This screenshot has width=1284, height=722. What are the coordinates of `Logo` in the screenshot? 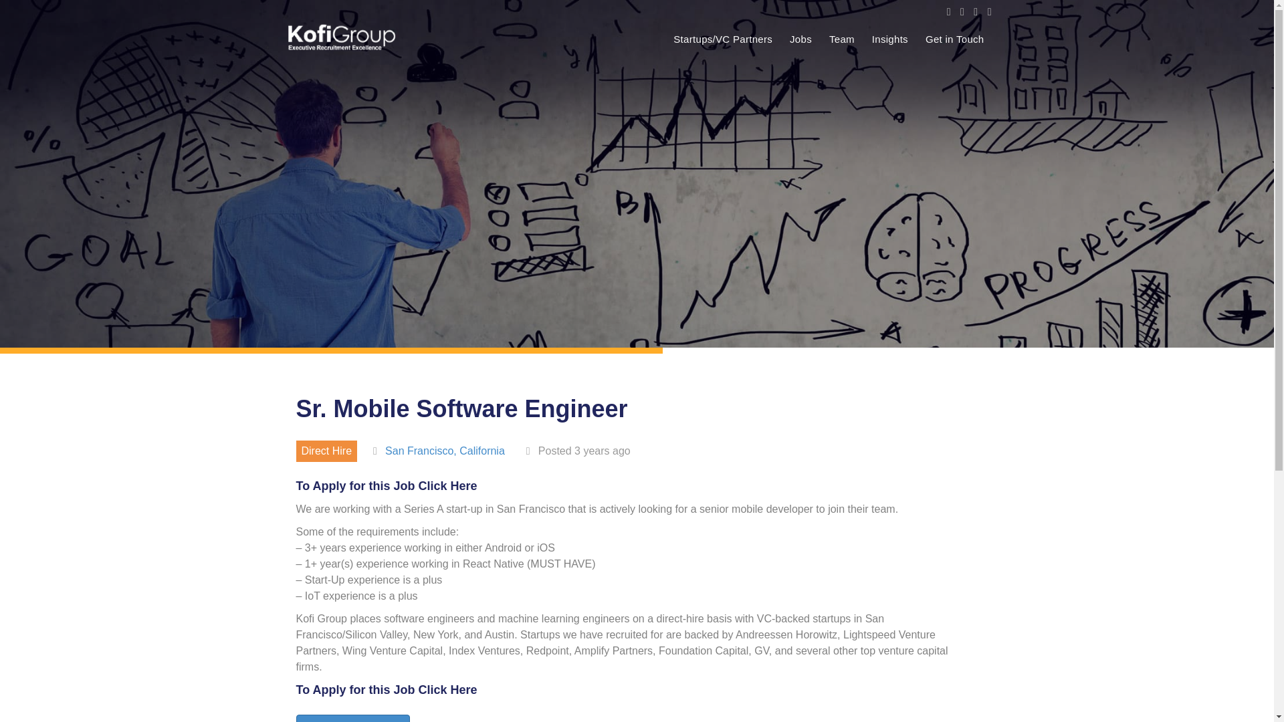 It's located at (341, 37).